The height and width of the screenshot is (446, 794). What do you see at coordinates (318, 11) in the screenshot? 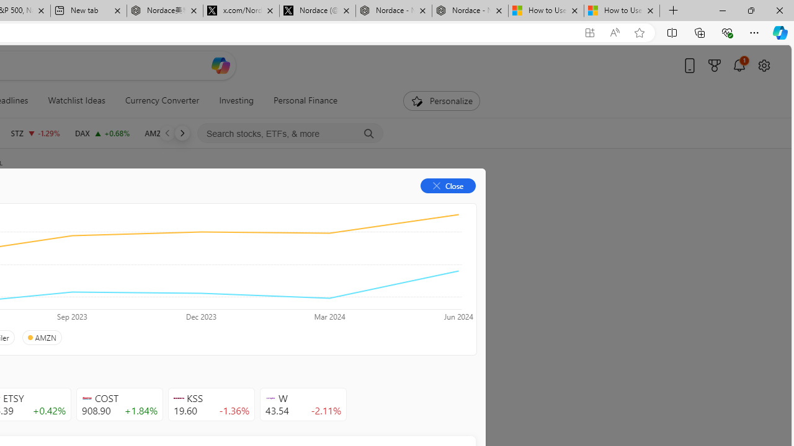
I see `Nordace (@NordaceOfficial) / X` at bounding box center [318, 11].